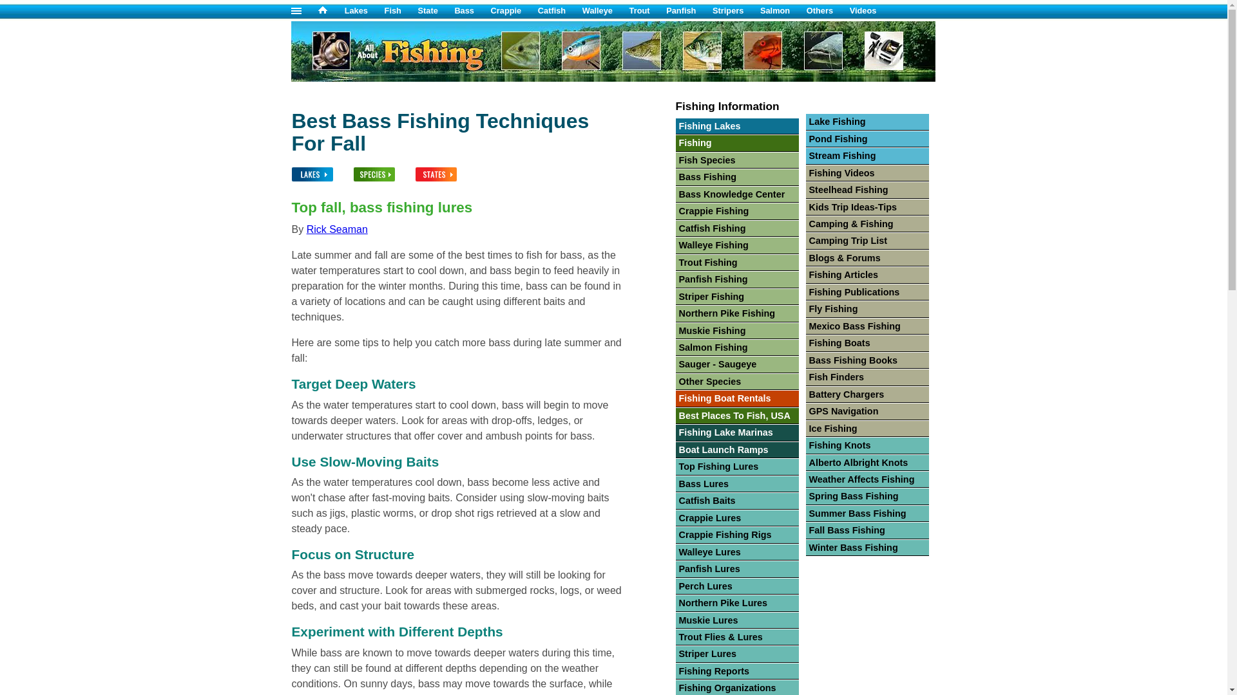  What do you see at coordinates (337, 229) in the screenshot?
I see `Rick Seaman` at bounding box center [337, 229].